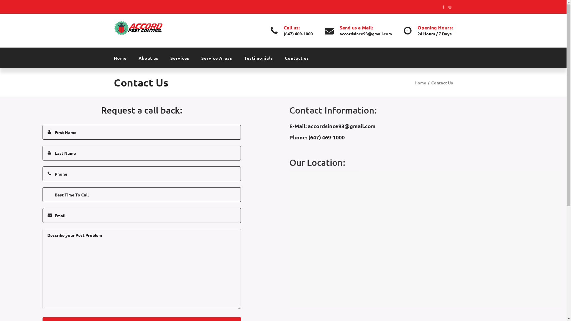  I want to click on Testimonials, so click(258, 58).